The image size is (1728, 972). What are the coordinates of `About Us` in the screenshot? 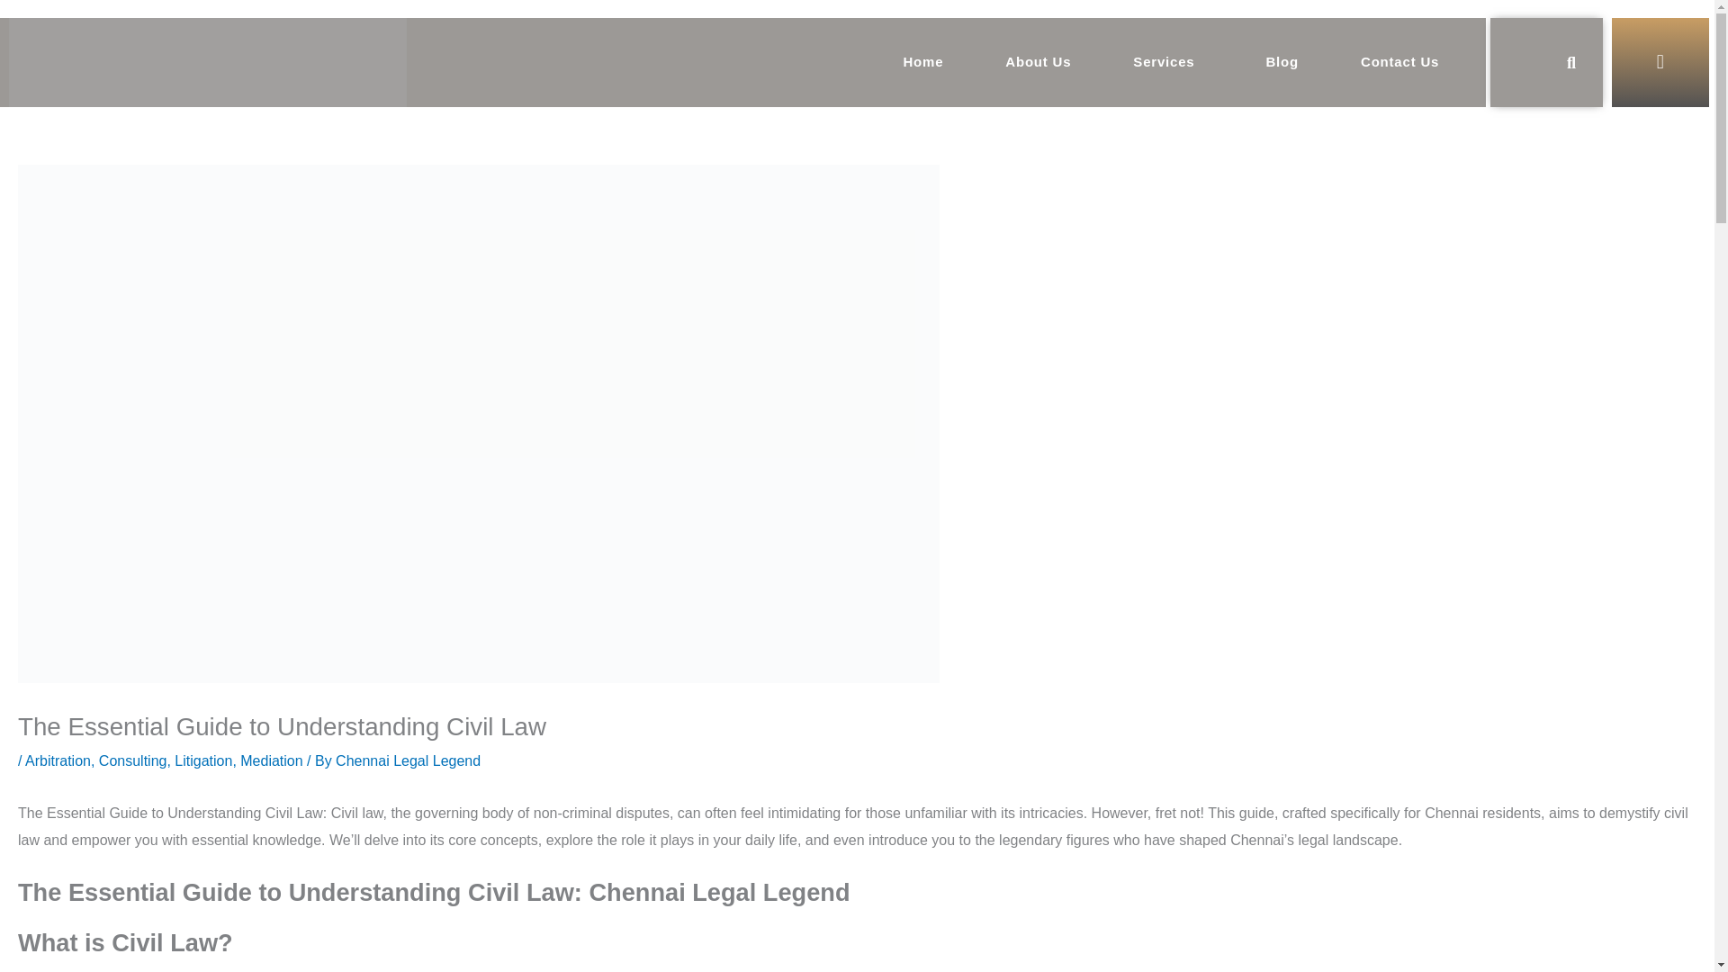 It's located at (1039, 61).